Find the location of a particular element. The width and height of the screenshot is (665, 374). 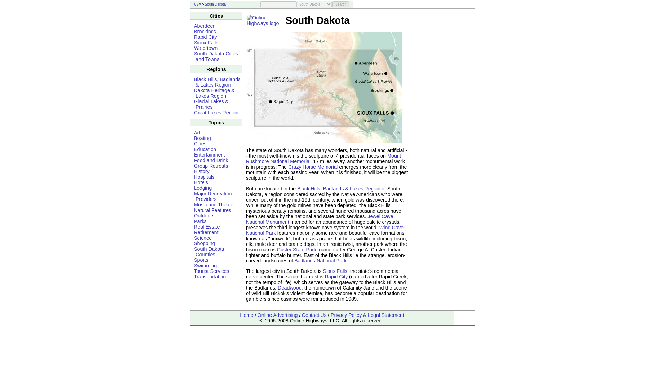

Wind Cave National Park is located at coordinates (325, 230).